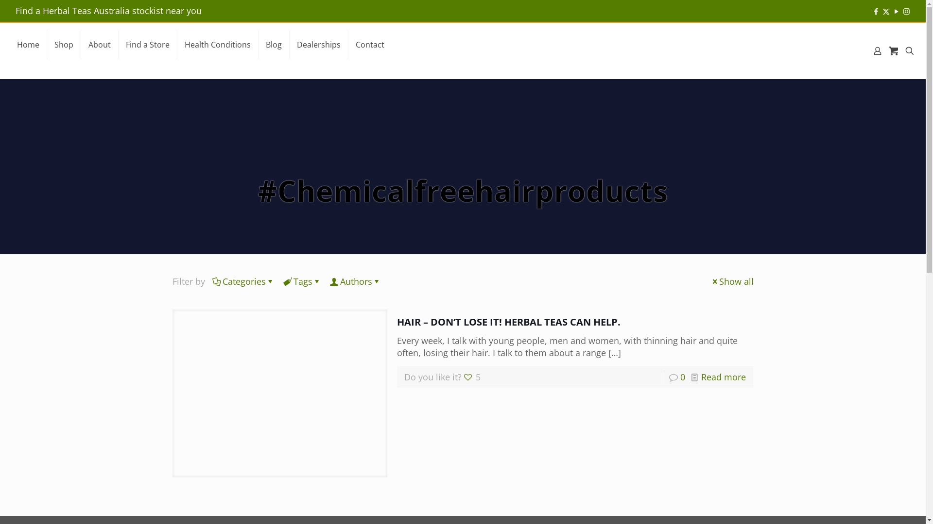 The width and height of the screenshot is (933, 524). Describe the element at coordinates (724, 377) in the screenshot. I see `Read more` at that location.